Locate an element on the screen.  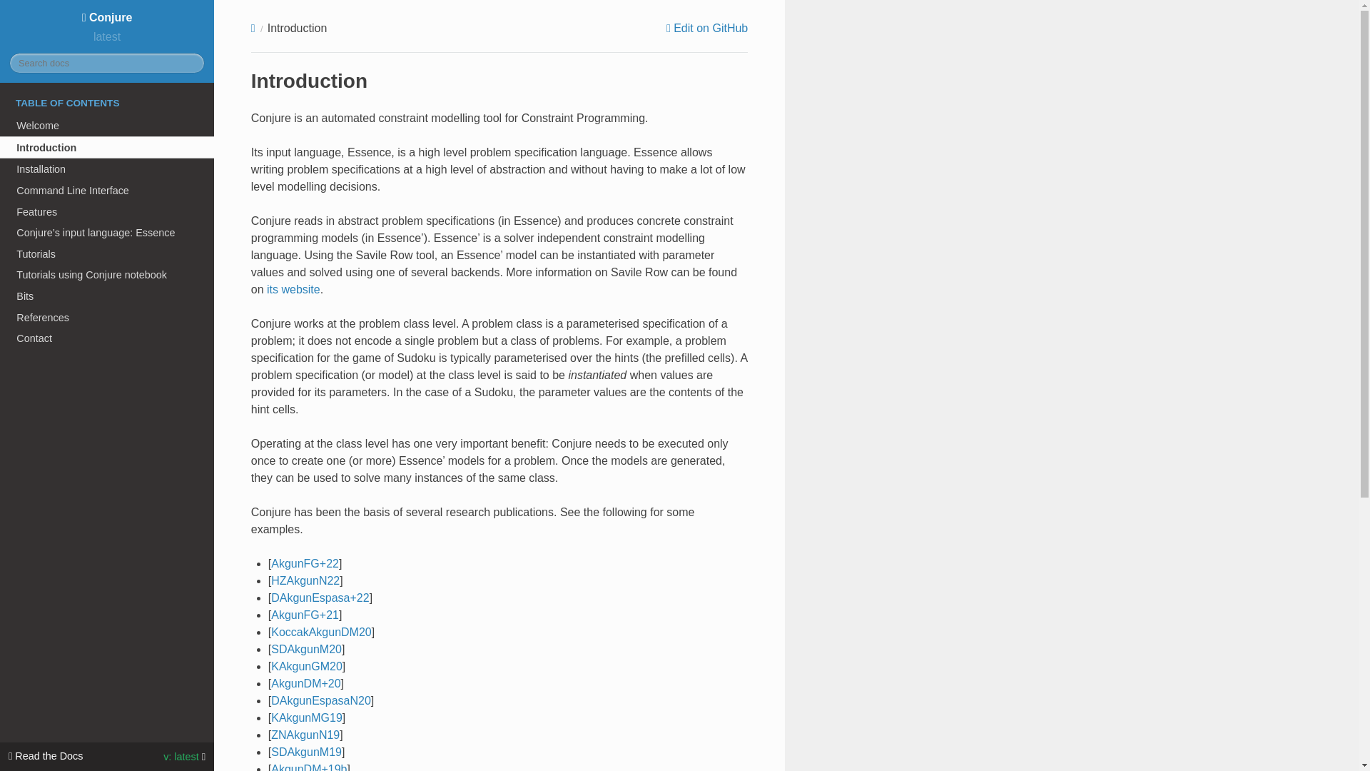
Conjure is located at coordinates (107, 17).